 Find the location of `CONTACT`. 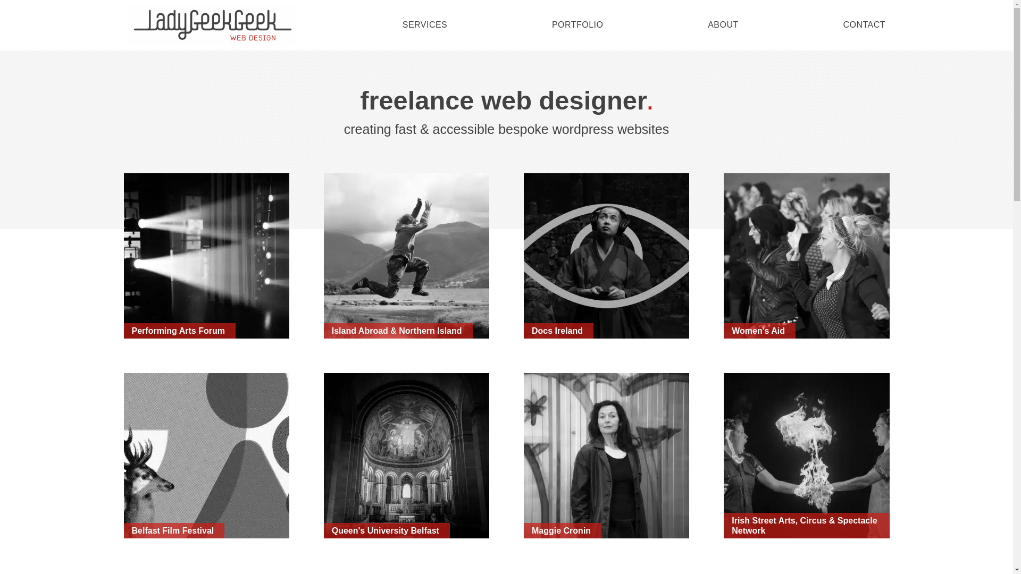

CONTACT is located at coordinates (864, 24).